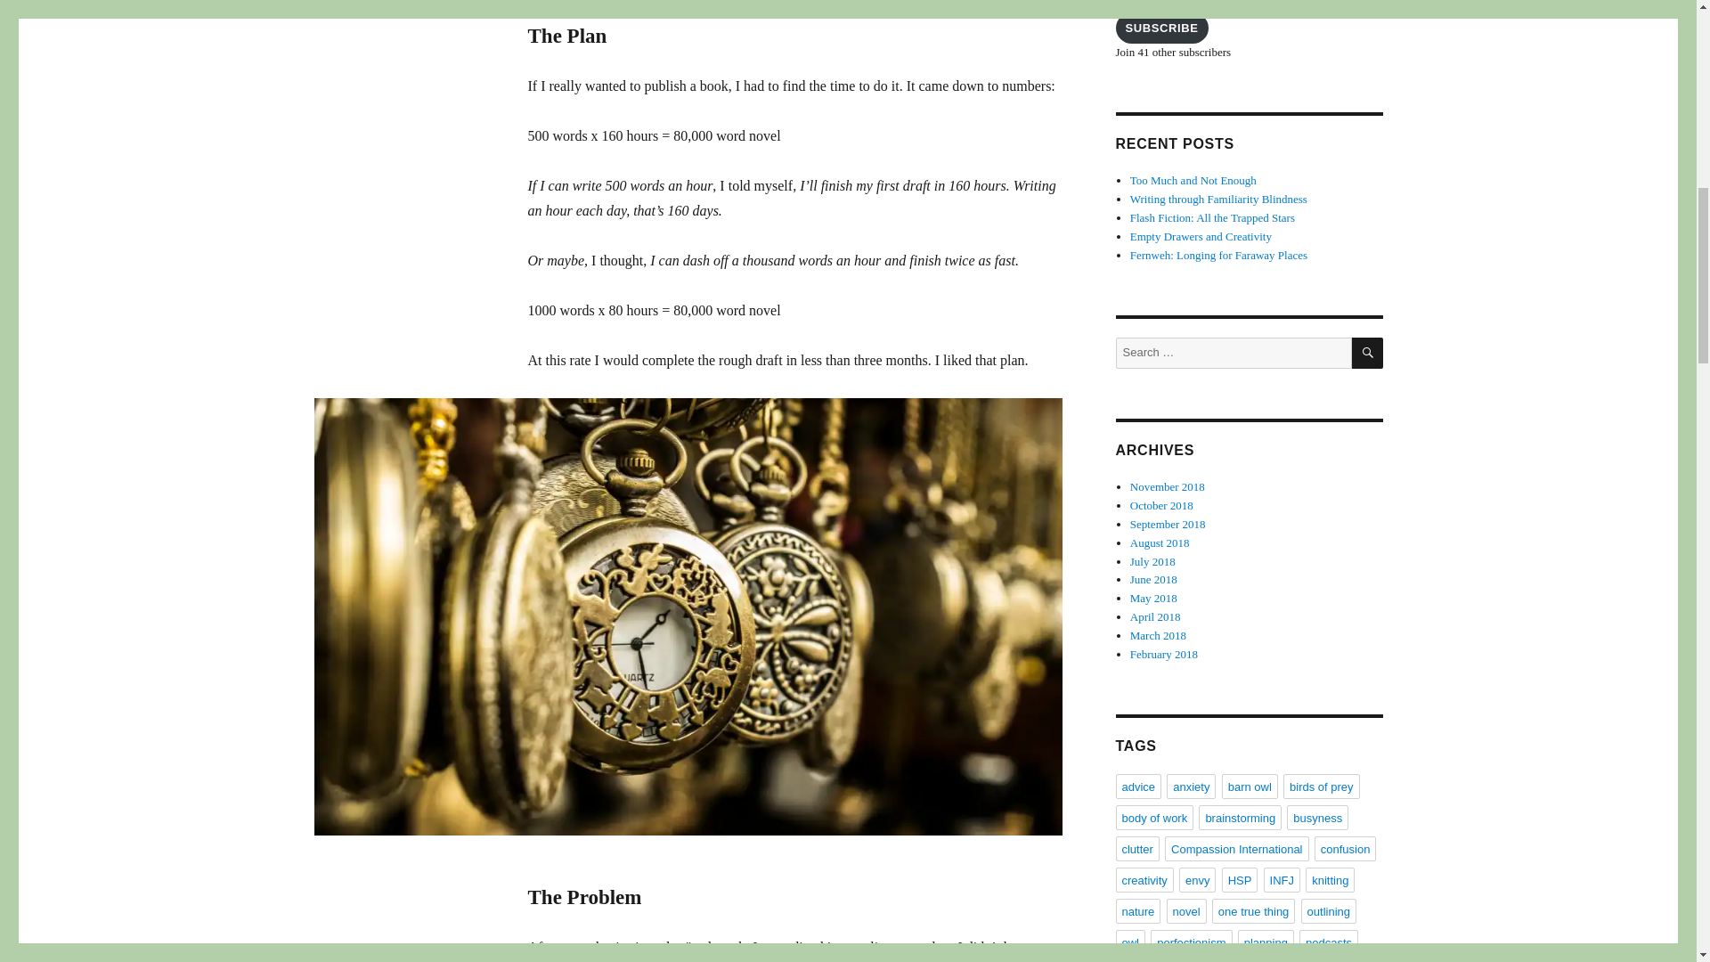 The height and width of the screenshot is (962, 1710). Describe the element at coordinates (1168, 486) in the screenshot. I see `November 2018` at that location.